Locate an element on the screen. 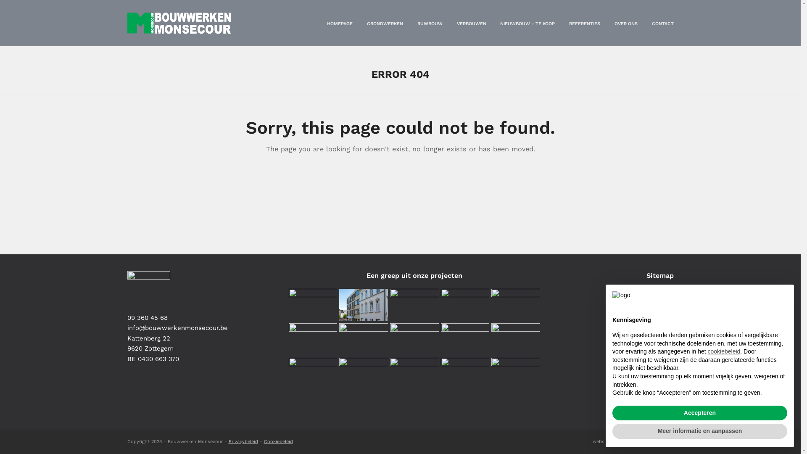  Project Zottegem is located at coordinates (313, 339).